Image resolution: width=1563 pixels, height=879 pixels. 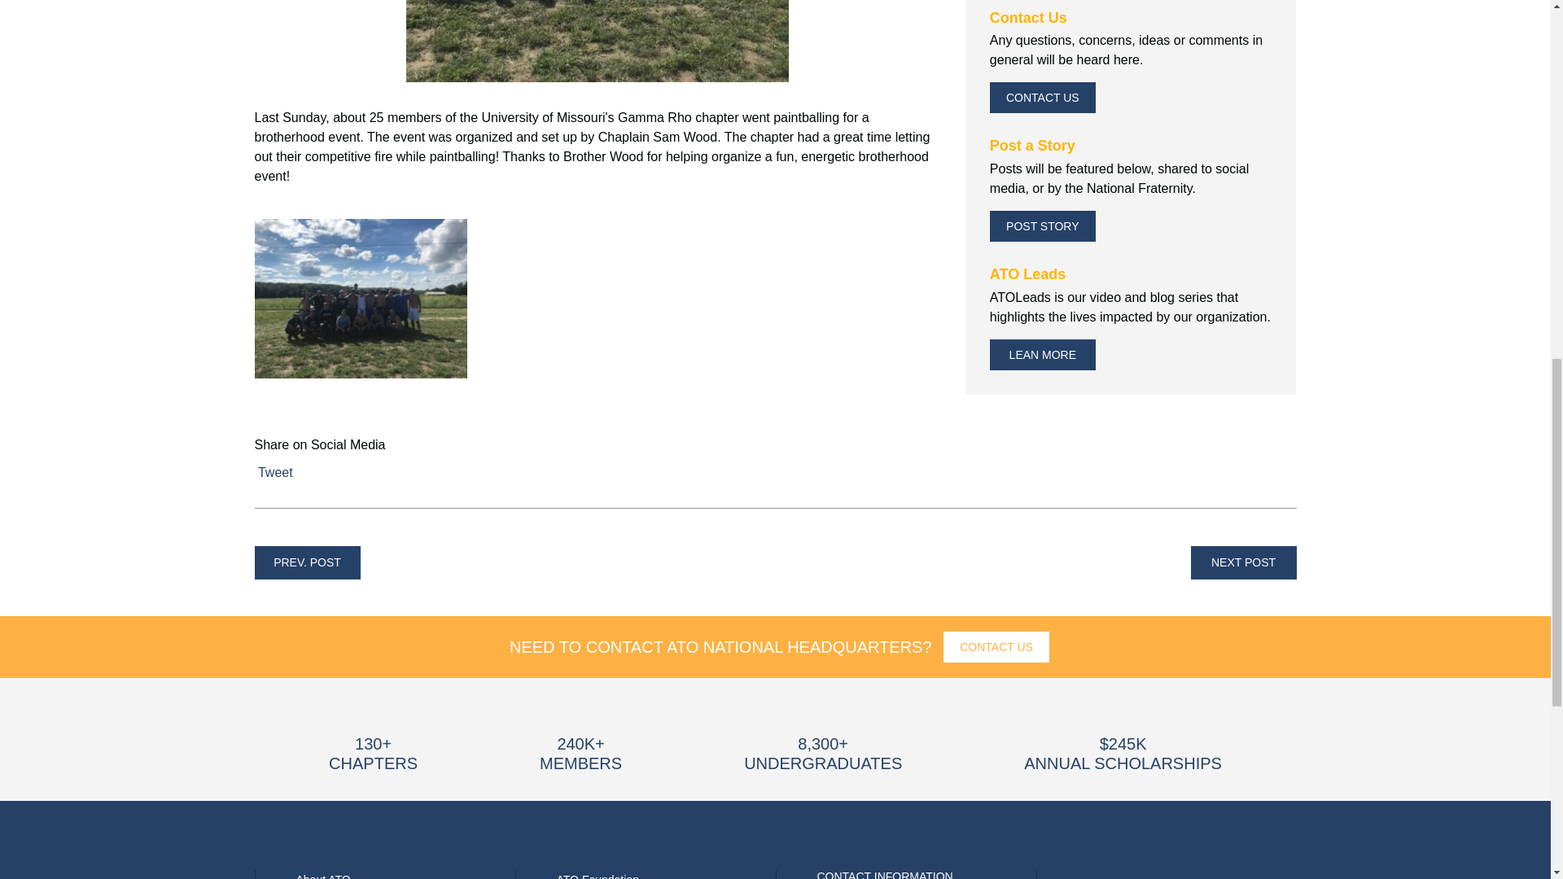 What do you see at coordinates (1042, 354) in the screenshot?
I see `LEAN MORE` at bounding box center [1042, 354].